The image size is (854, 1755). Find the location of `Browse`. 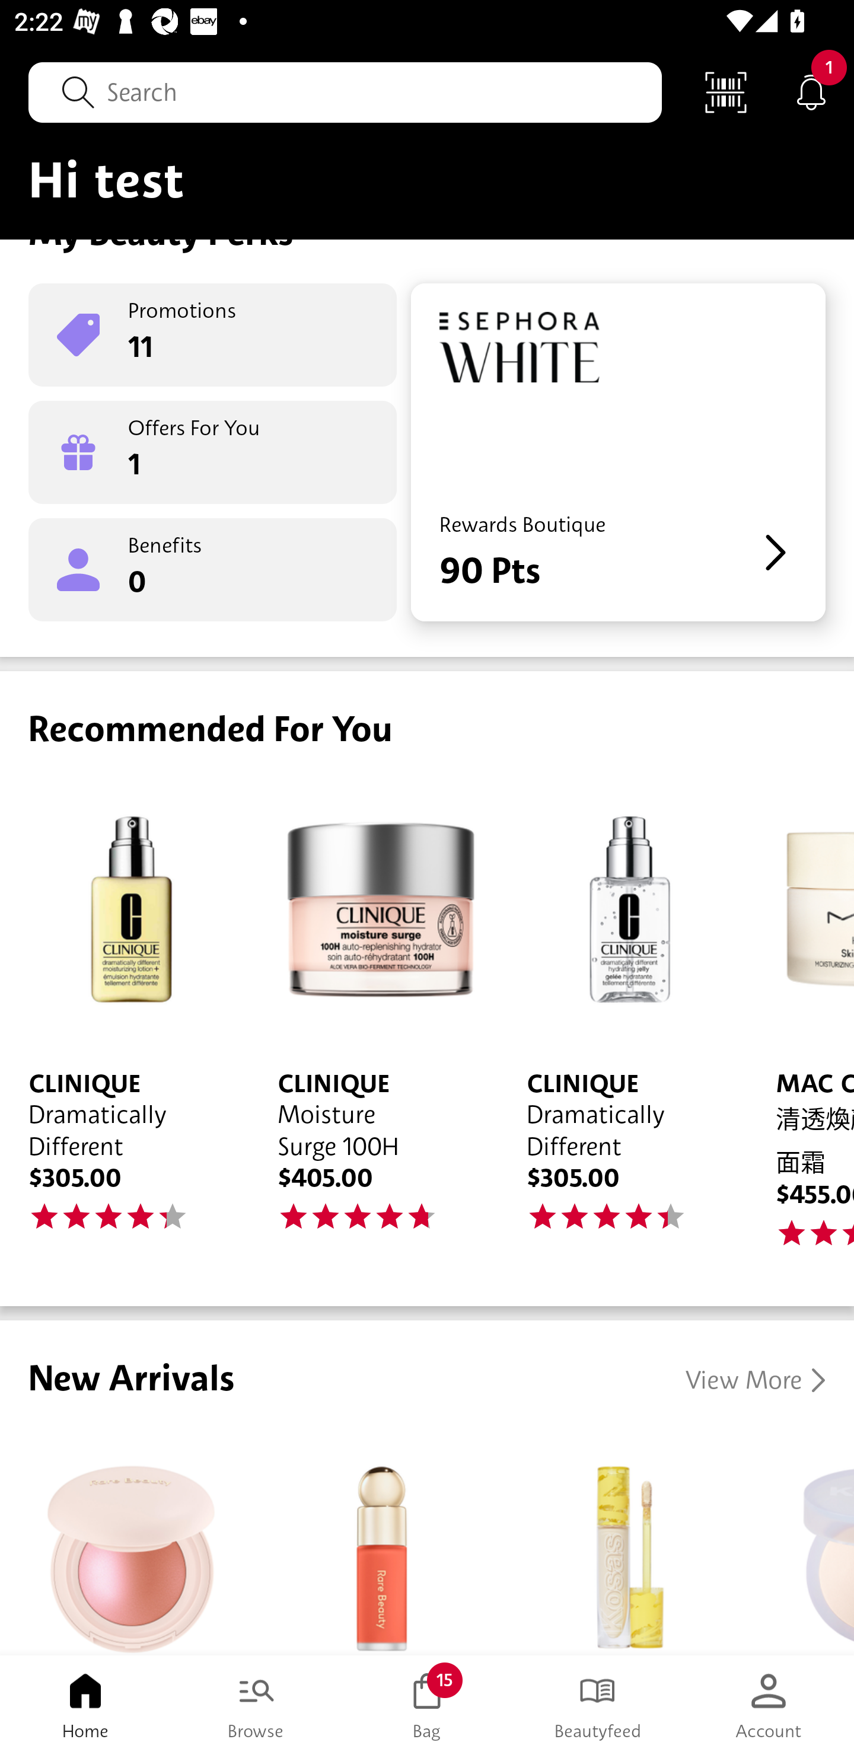

Browse is located at coordinates (256, 1705).